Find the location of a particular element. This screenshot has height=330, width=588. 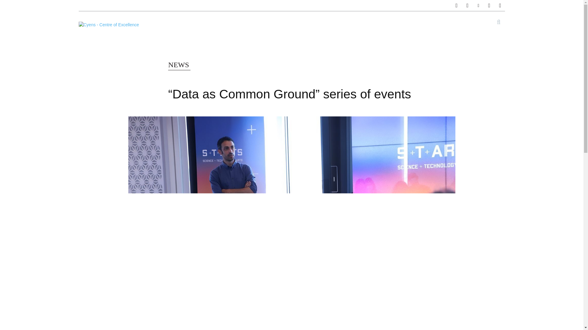

Twitter is located at coordinates (489, 5).